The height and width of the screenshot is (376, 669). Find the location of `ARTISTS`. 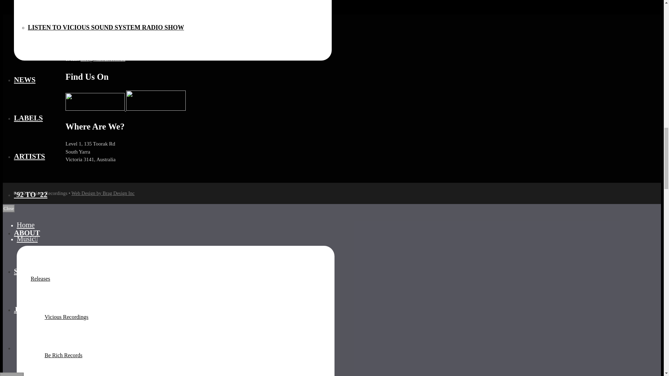

ARTISTS is located at coordinates (29, 156).